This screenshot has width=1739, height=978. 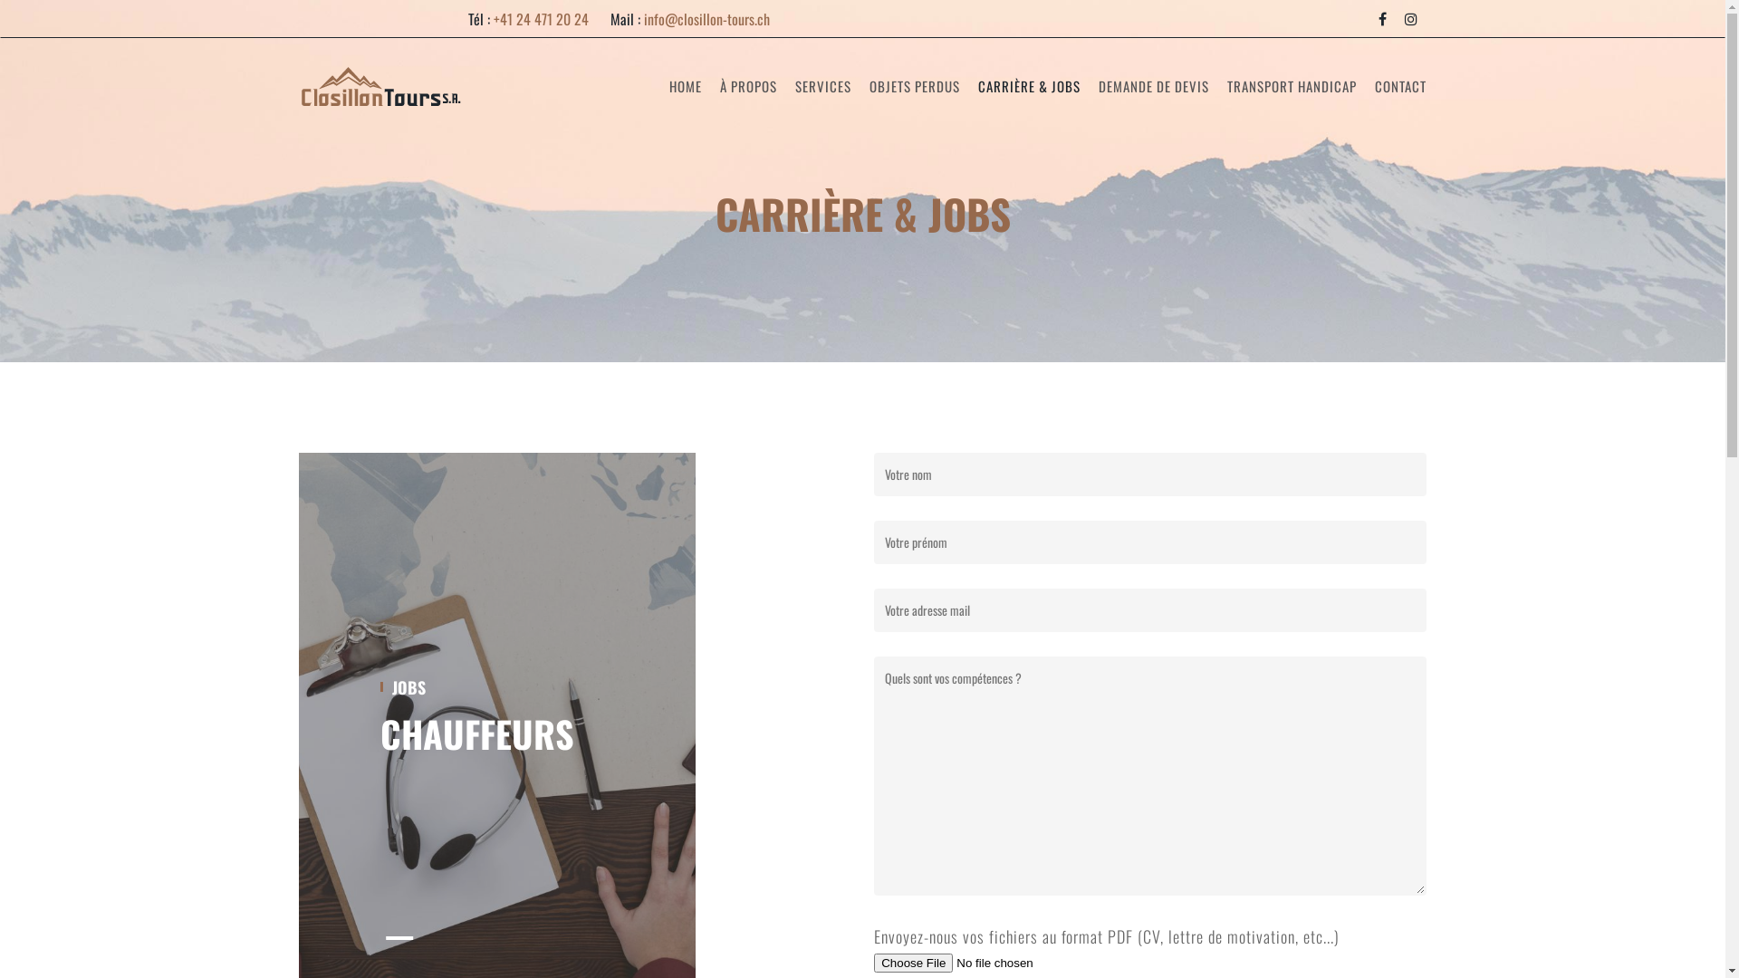 What do you see at coordinates (823, 86) in the screenshot?
I see `SERVICES` at bounding box center [823, 86].